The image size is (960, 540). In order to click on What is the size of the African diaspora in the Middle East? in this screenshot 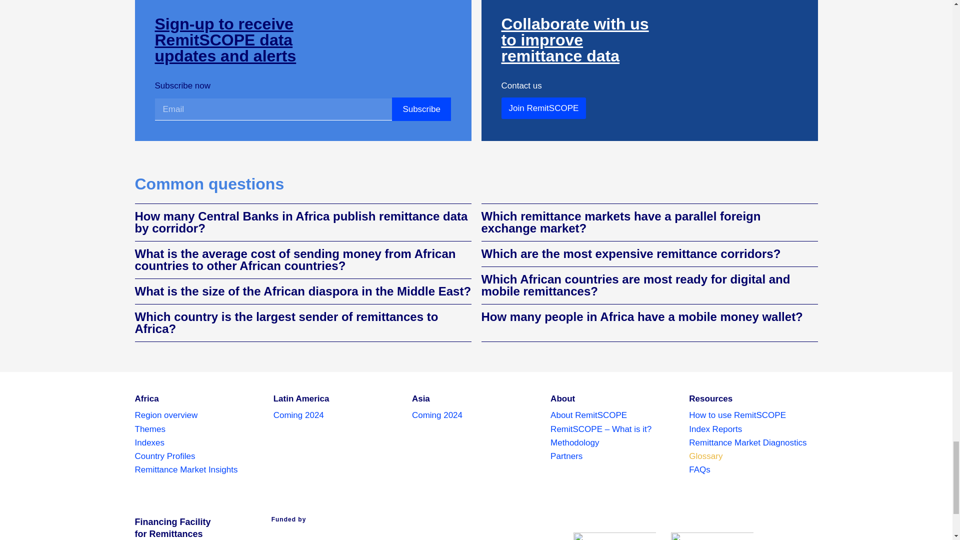, I will do `click(303, 291)`.